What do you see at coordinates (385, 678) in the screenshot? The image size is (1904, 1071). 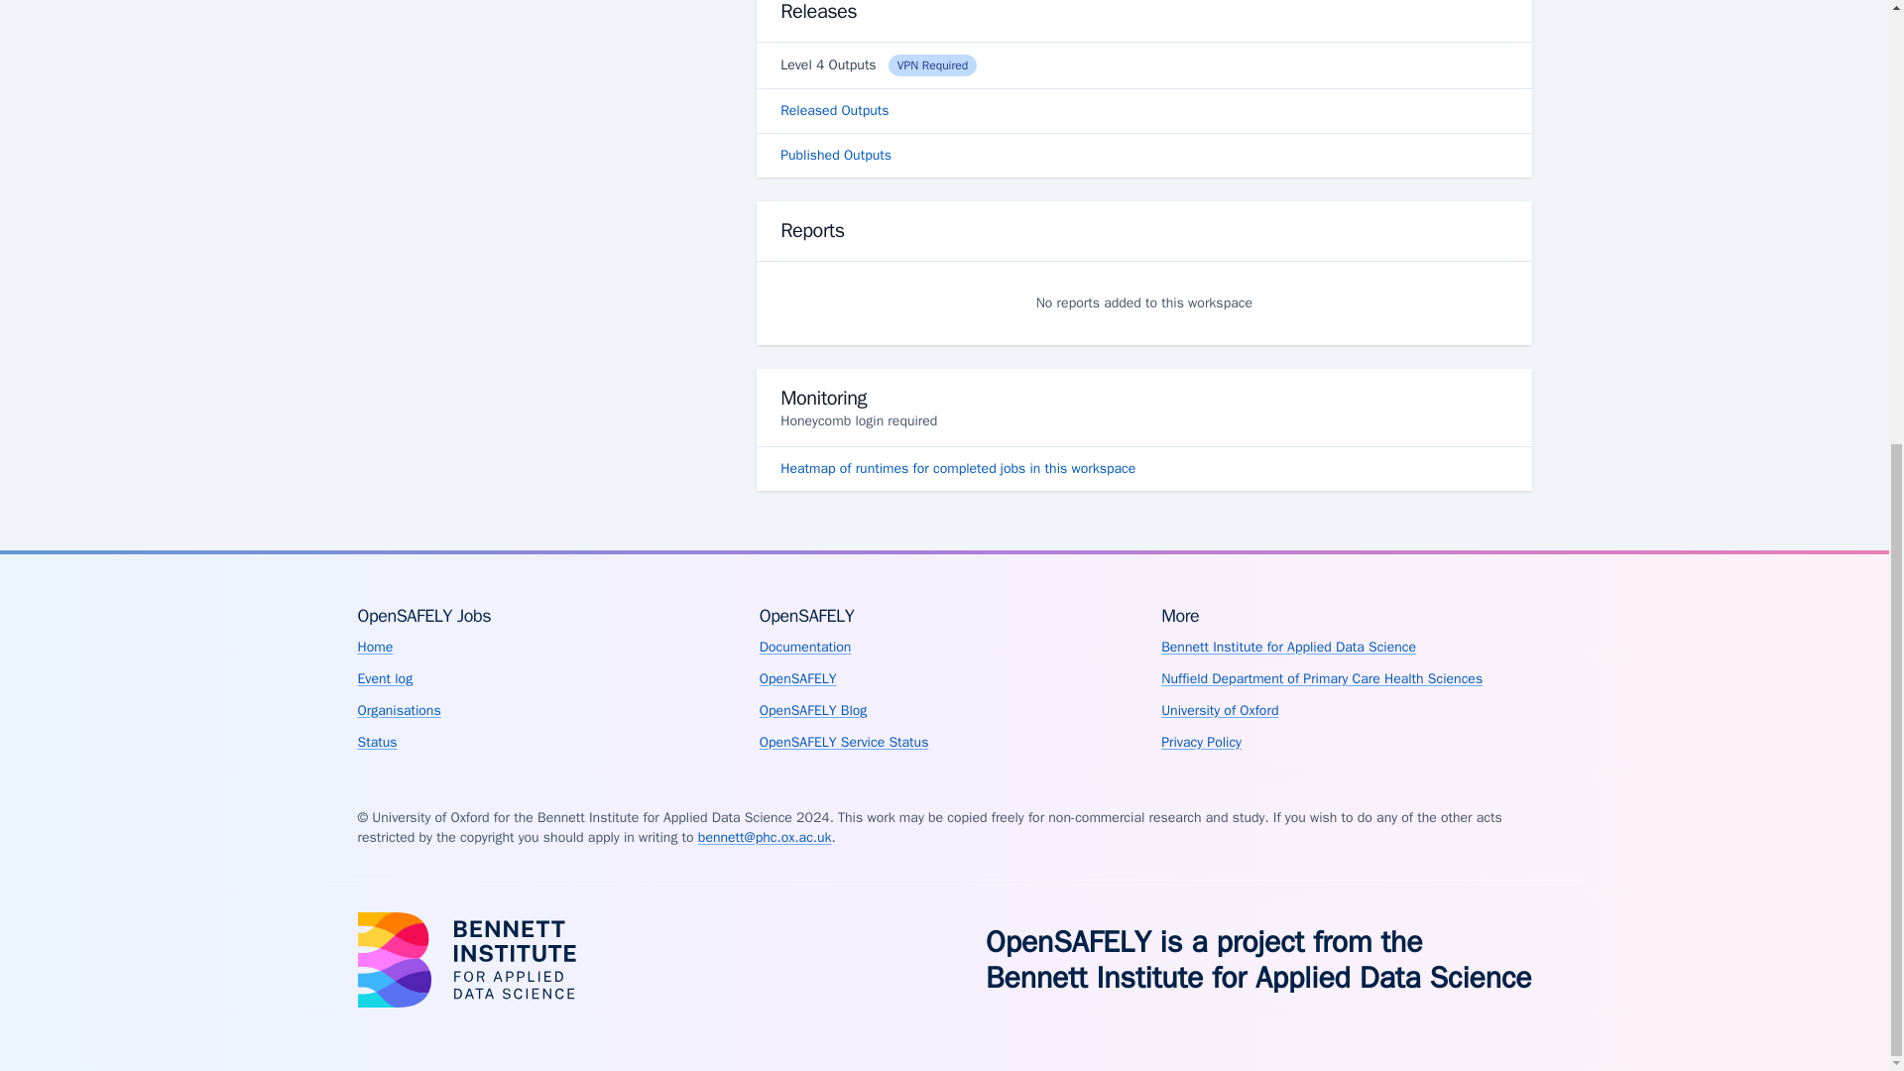 I see `Event log` at bounding box center [385, 678].